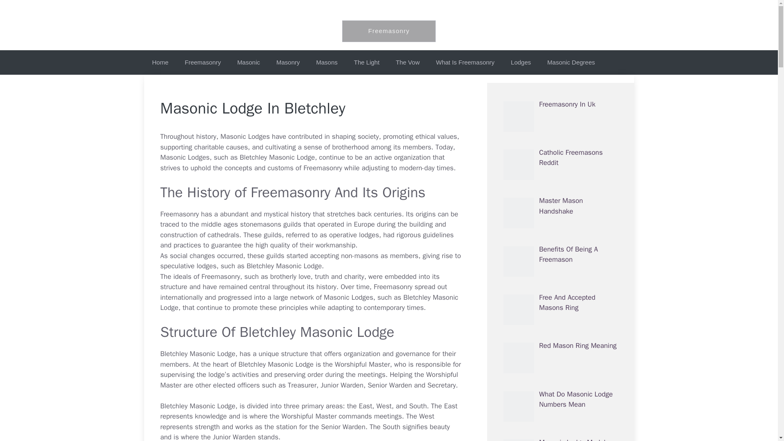  Describe the element at coordinates (367, 62) in the screenshot. I see `The Light` at that location.